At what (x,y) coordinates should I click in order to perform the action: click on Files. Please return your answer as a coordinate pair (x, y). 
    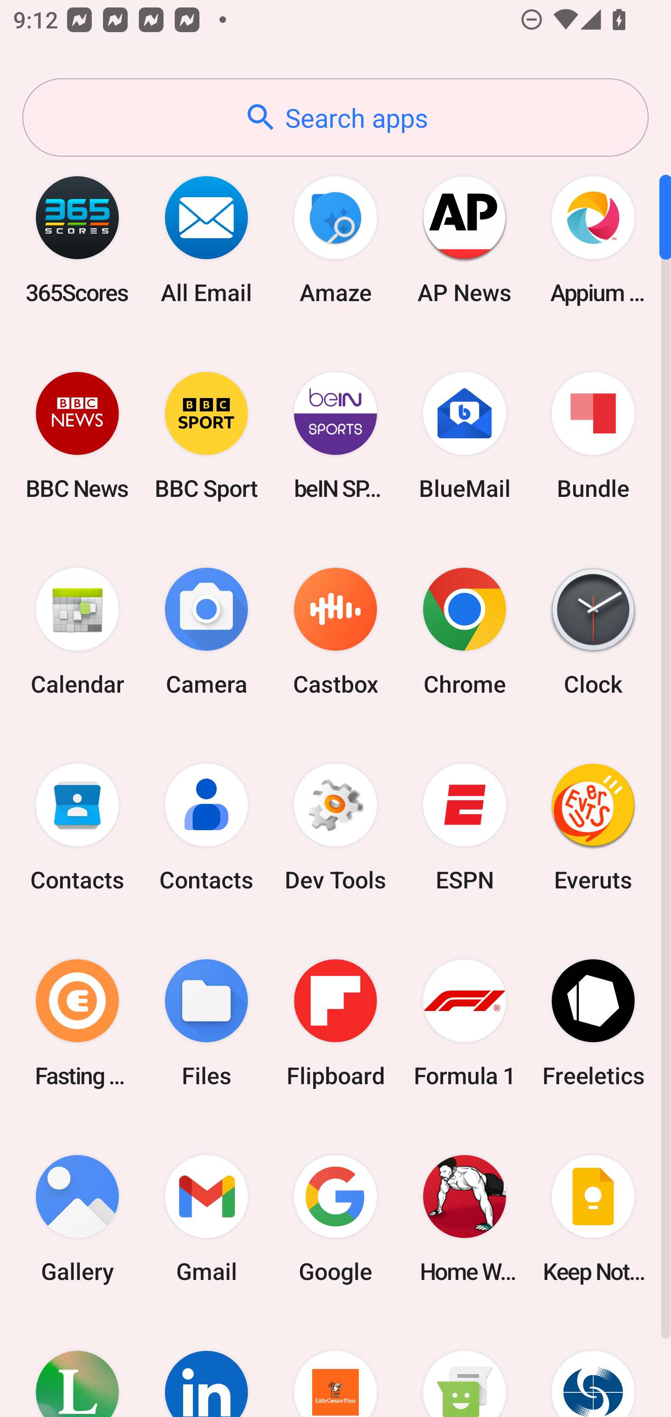
    Looking at the image, I should click on (206, 1023).